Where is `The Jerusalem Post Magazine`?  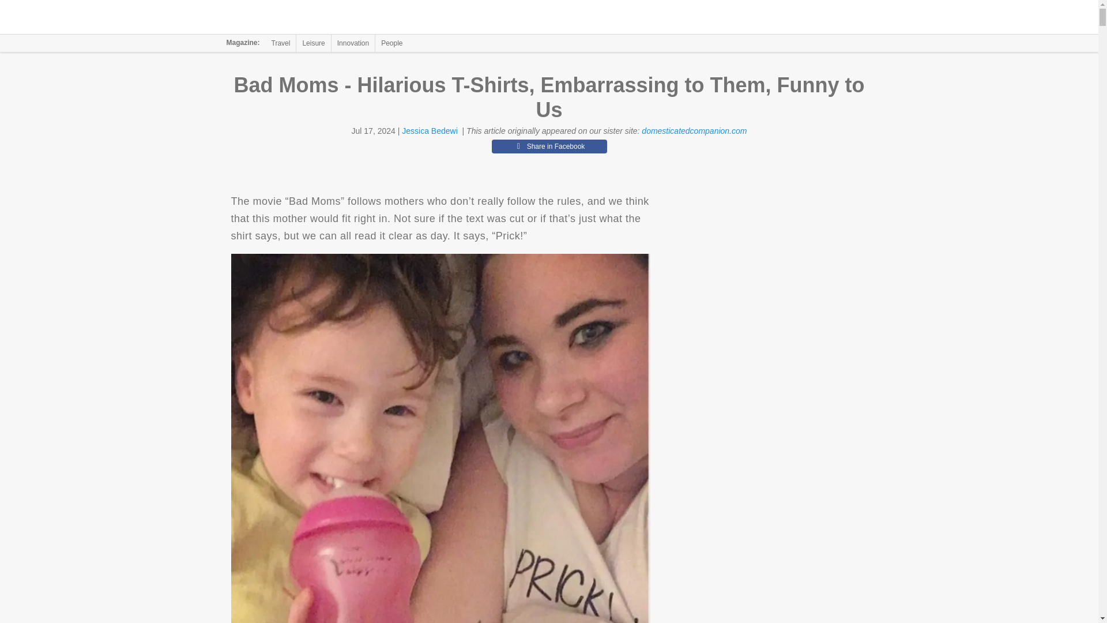 The Jerusalem Post Magazine is located at coordinates (298, 17).